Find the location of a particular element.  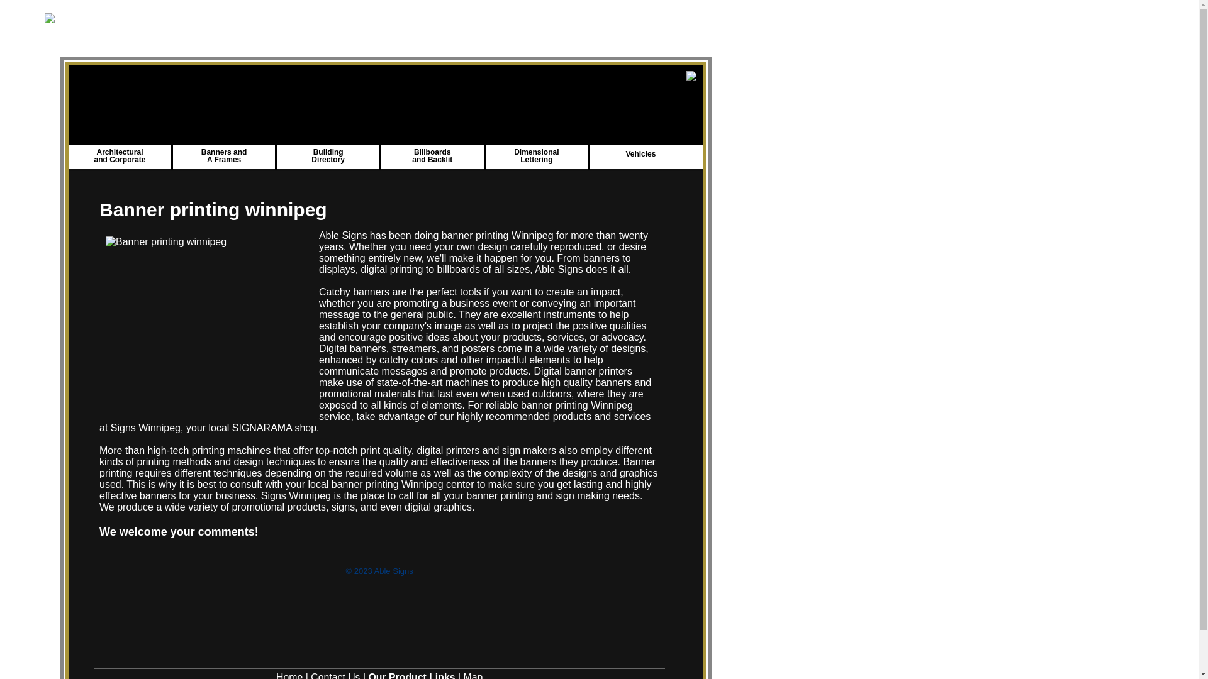

banner printing Winnipeg is located at coordinates (577, 405).